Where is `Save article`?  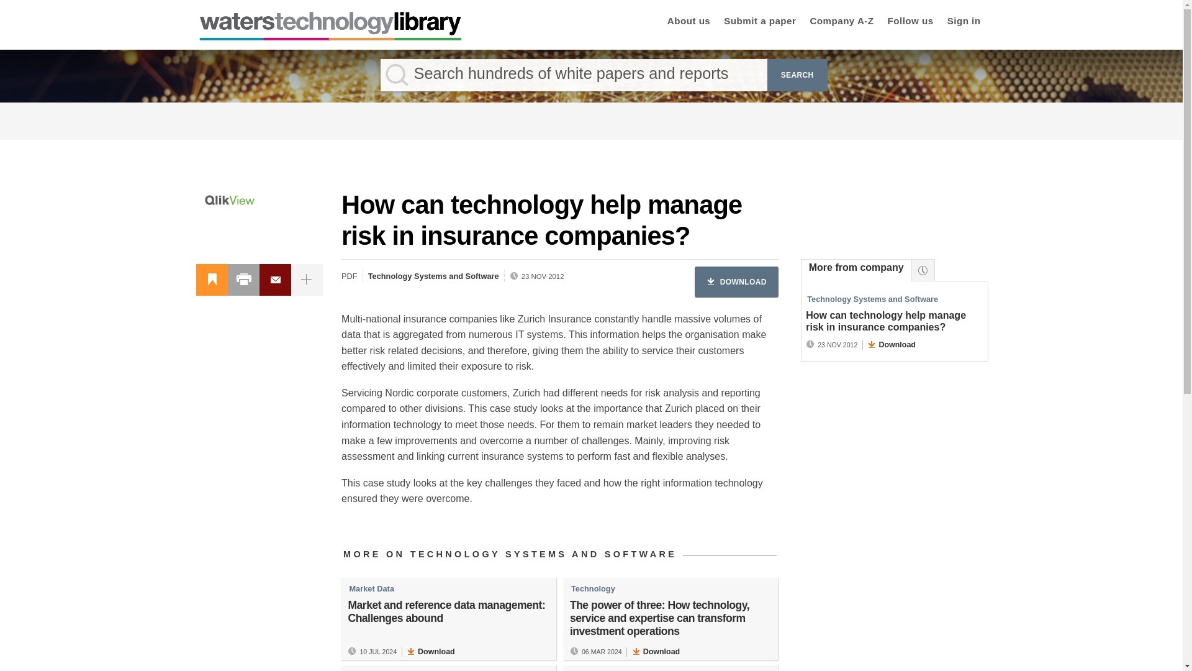
Save article is located at coordinates (212, 280).